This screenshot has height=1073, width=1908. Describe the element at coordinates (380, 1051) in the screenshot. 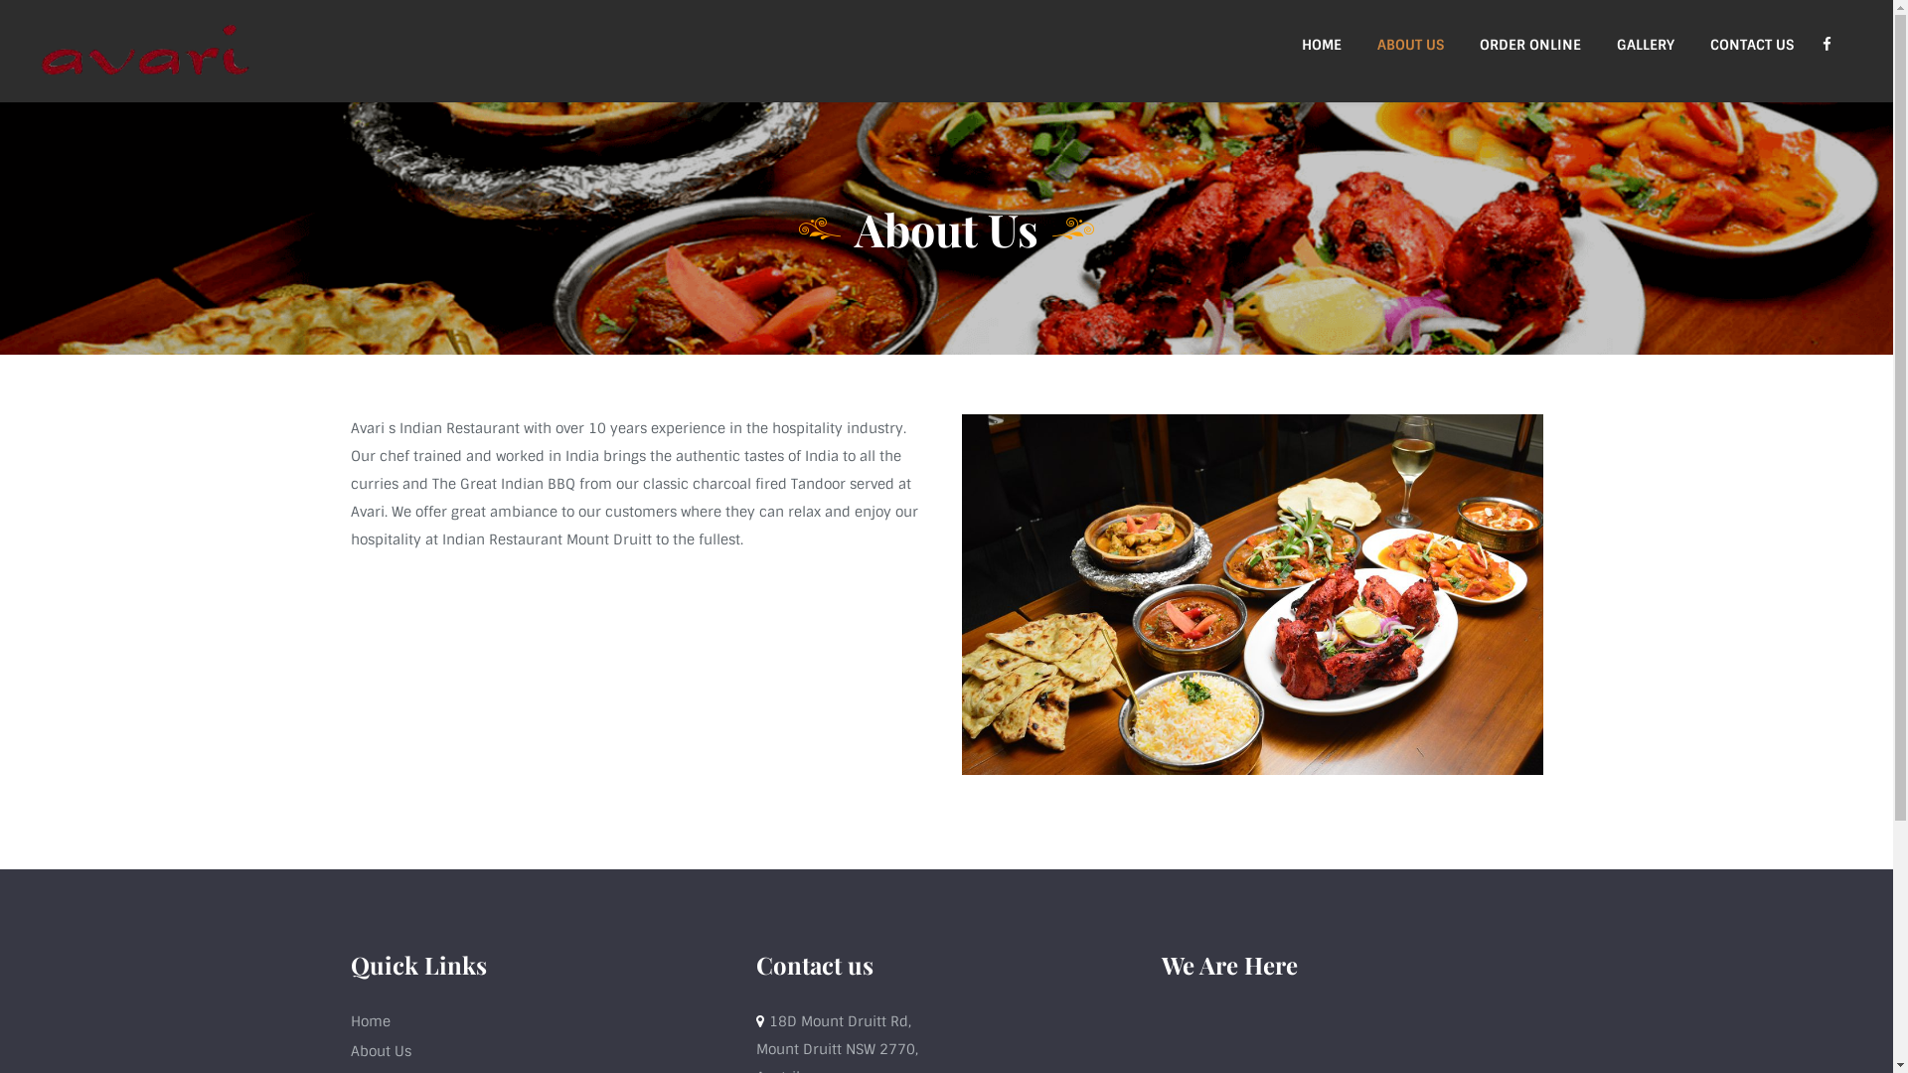

I see `About Us` at that location.